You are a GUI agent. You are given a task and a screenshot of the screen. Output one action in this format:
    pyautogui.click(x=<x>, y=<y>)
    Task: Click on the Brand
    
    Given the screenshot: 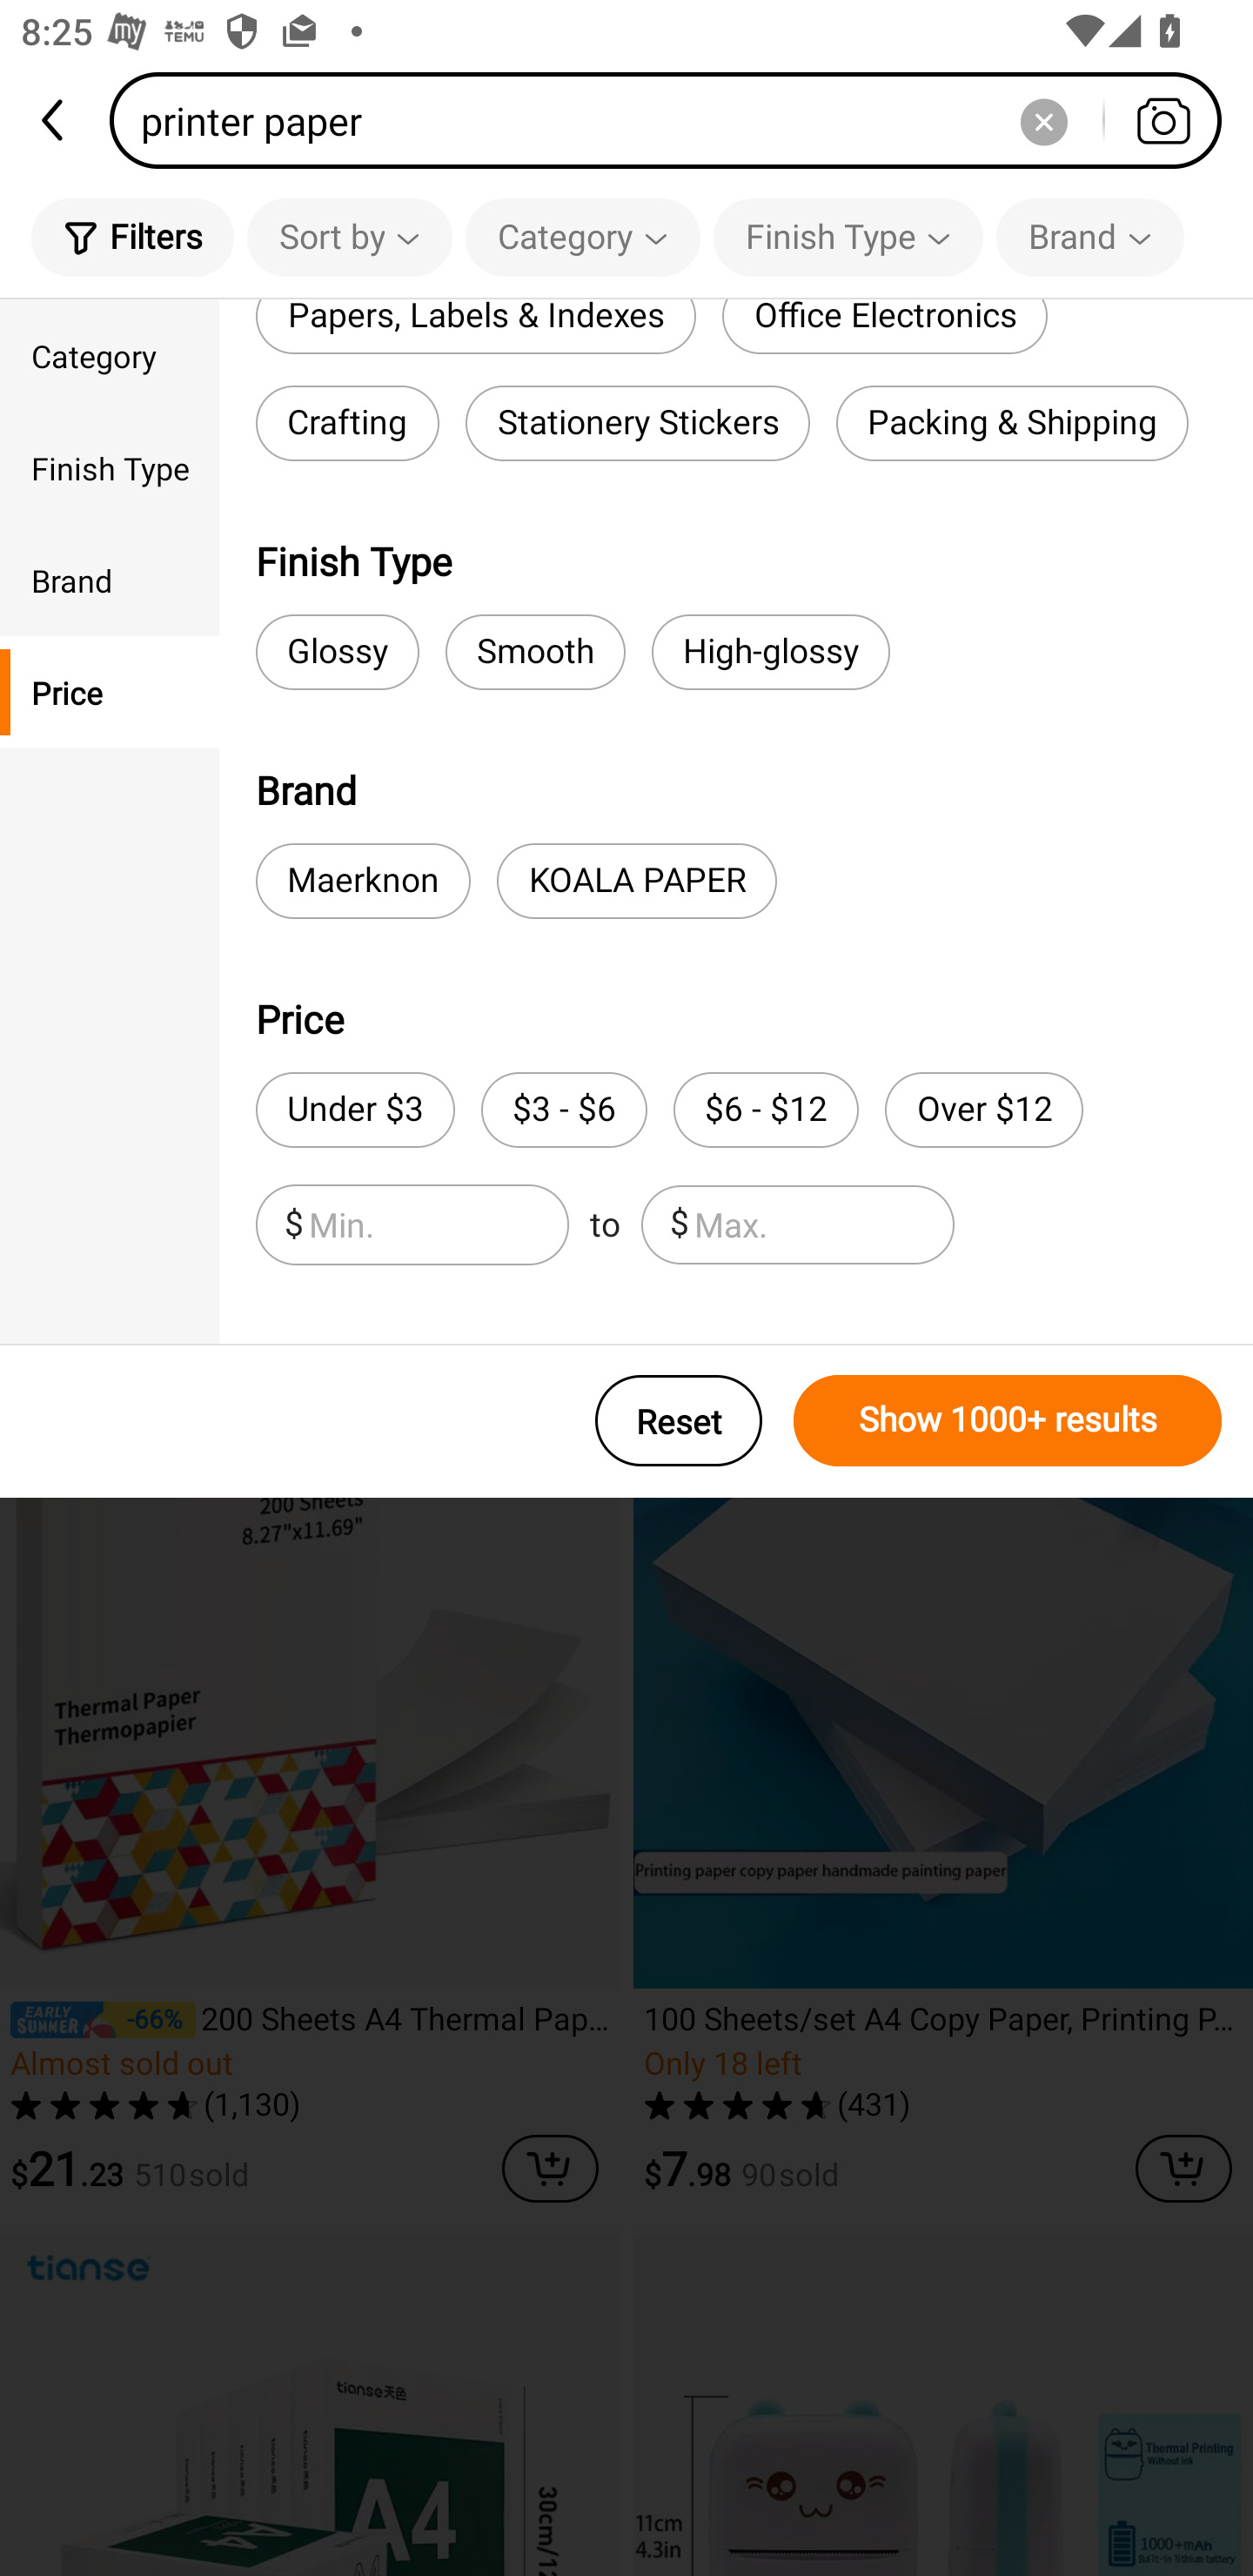 What is the action you would take?
    pyautogui.click(x=1089, y=237)
    